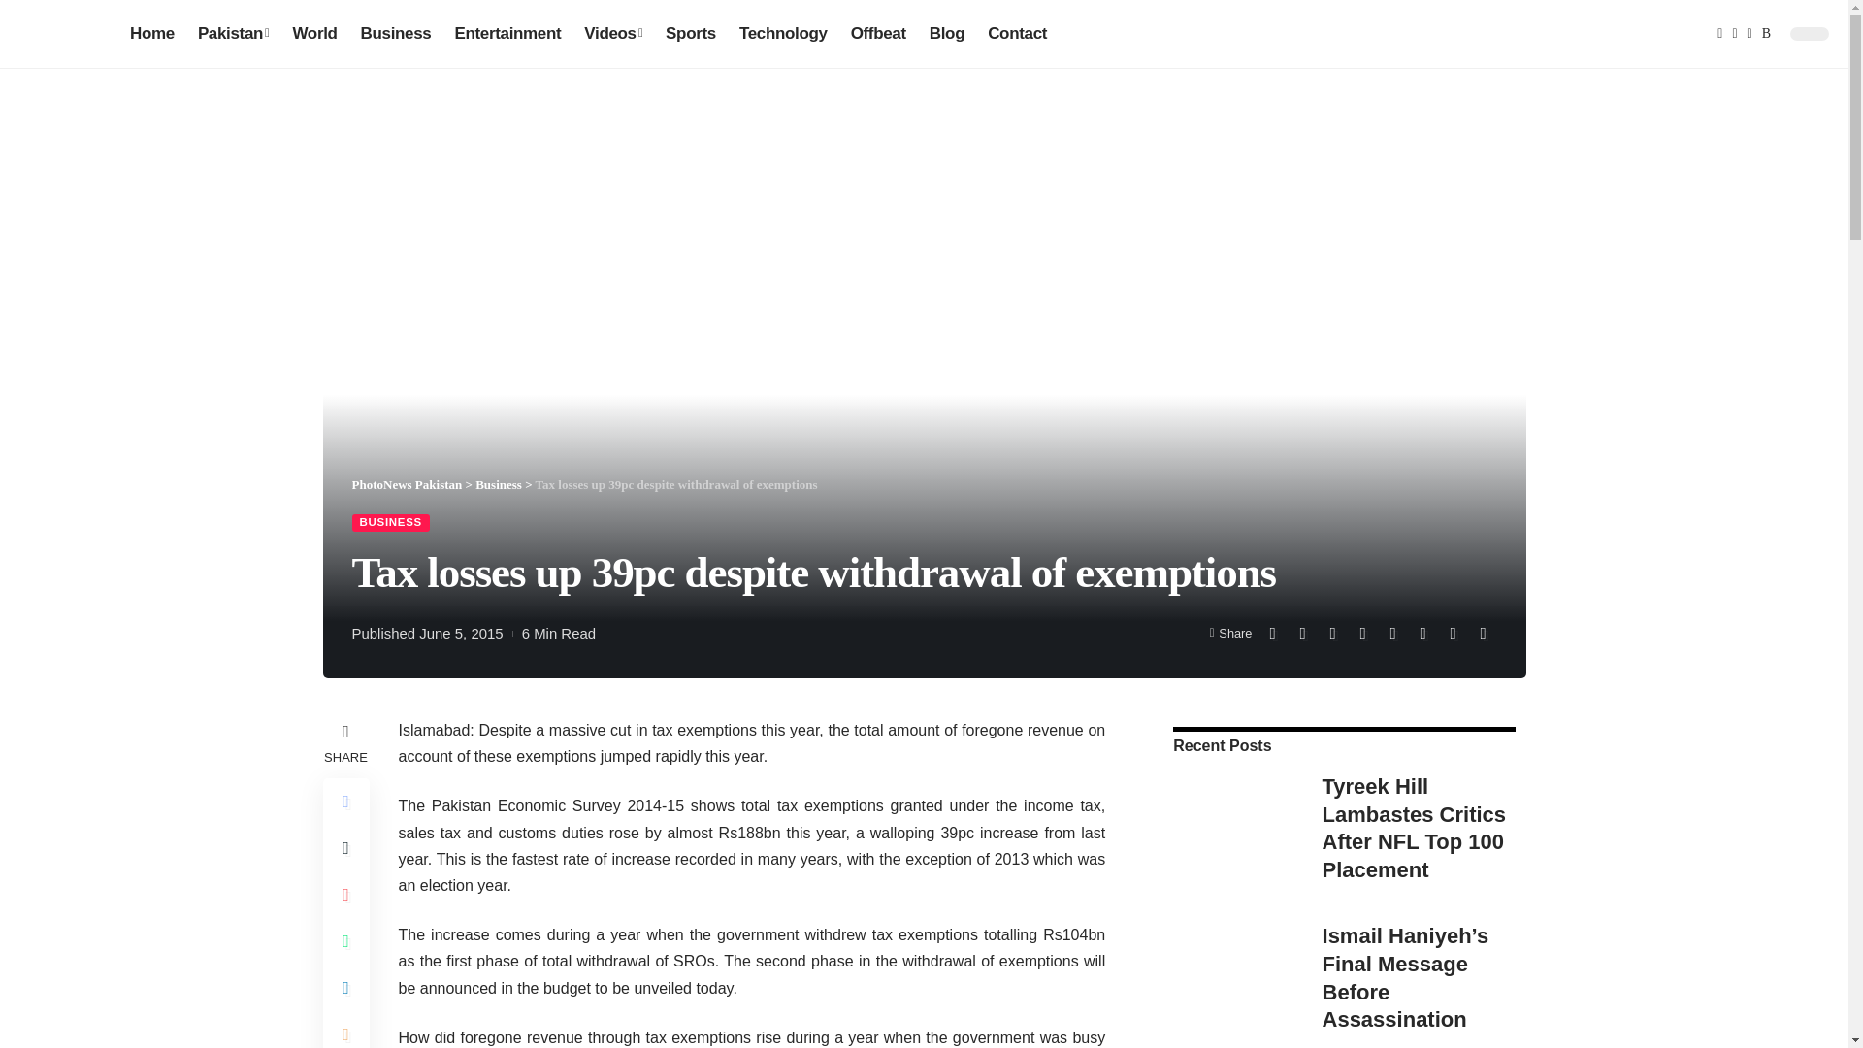 The height and width of the screenshot is (1048, 1863). What do you see at coordinates (1232, 829) in the screenshot?
I see `Tyreek Hill Lambastes Critics After NFL Top 100 Placement` at bounding box center [1232, 829].